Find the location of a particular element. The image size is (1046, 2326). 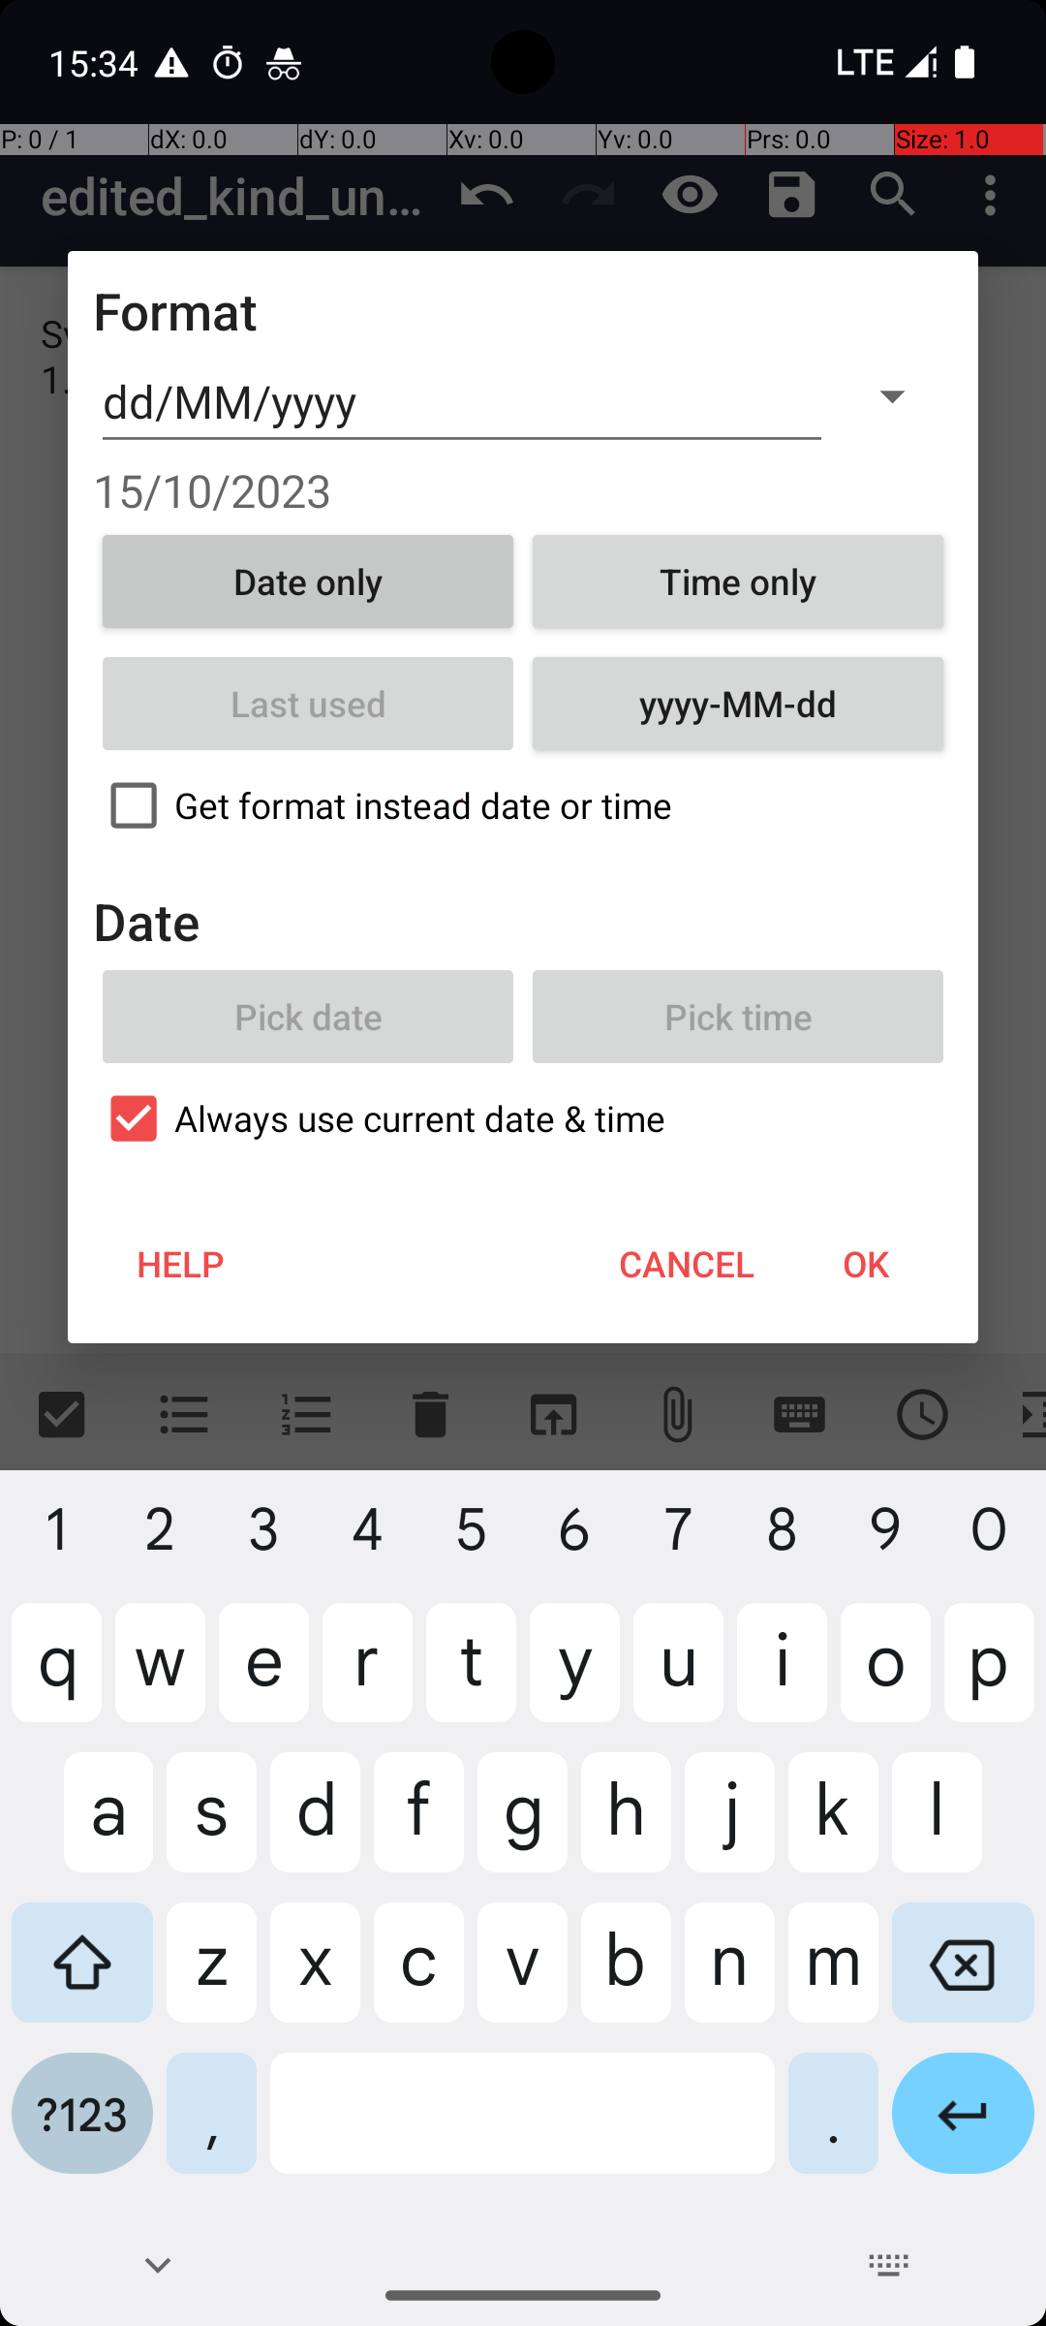

yyyy-MM-dd is located at coordinates (738, 704).